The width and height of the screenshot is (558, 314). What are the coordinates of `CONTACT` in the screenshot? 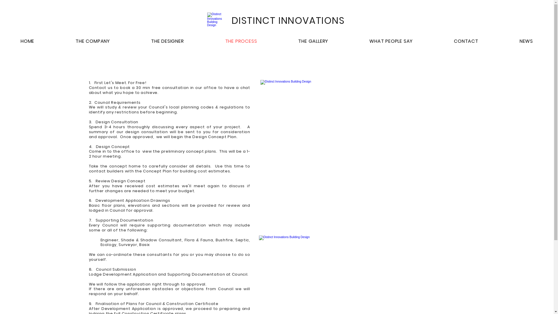 It's located at (466, 41).